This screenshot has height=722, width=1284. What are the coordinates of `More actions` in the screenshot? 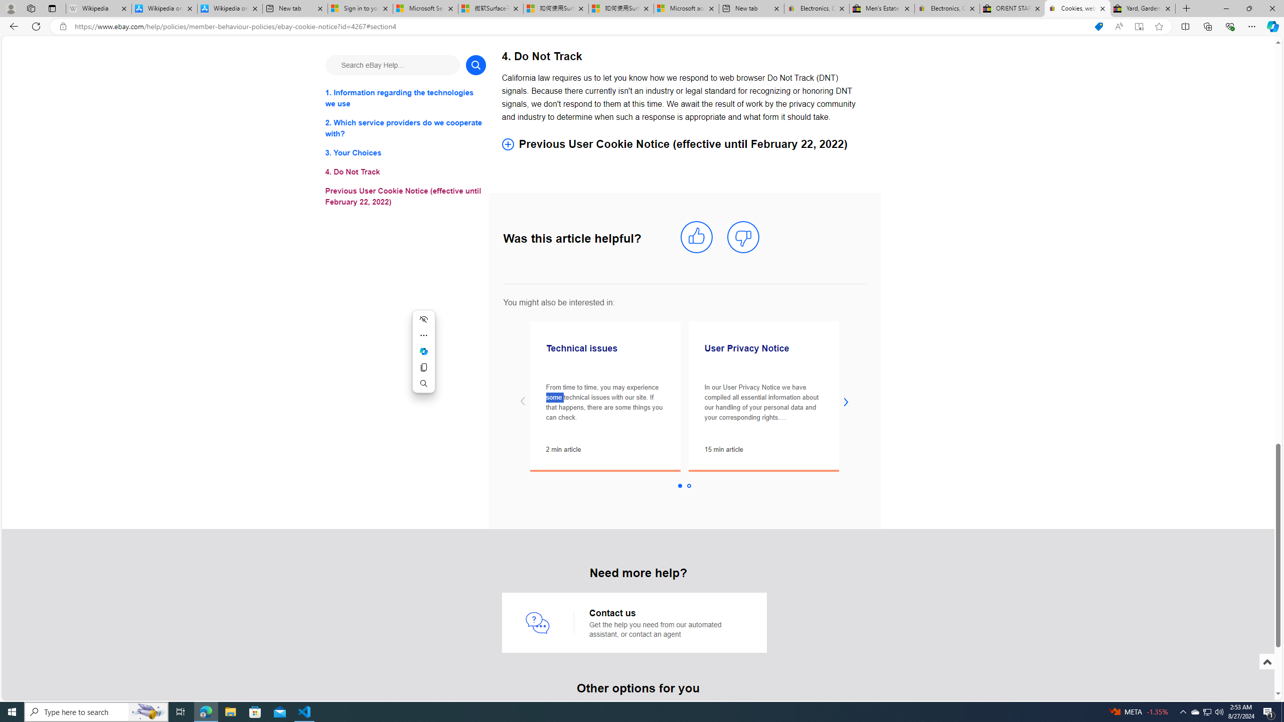 It's located at (423, 335).